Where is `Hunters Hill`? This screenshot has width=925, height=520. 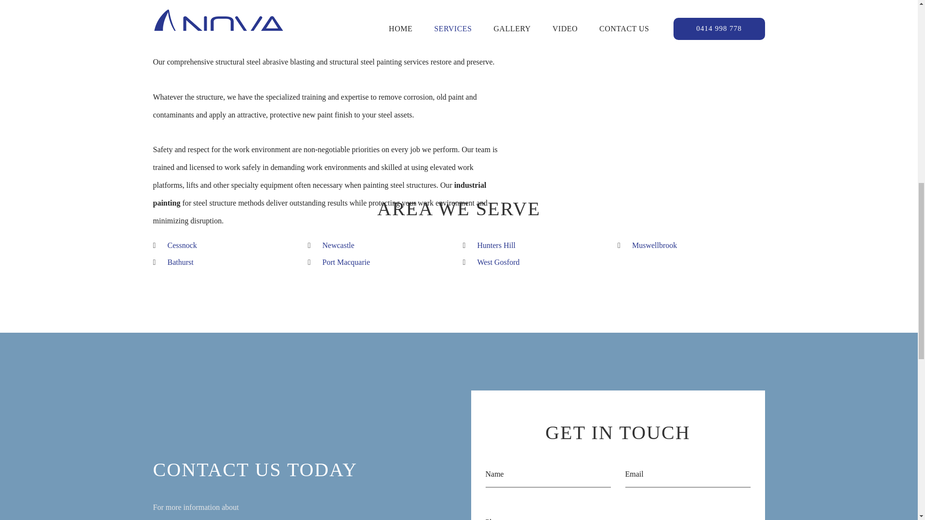
Hunters Hill is located at coordinates (496, 246).